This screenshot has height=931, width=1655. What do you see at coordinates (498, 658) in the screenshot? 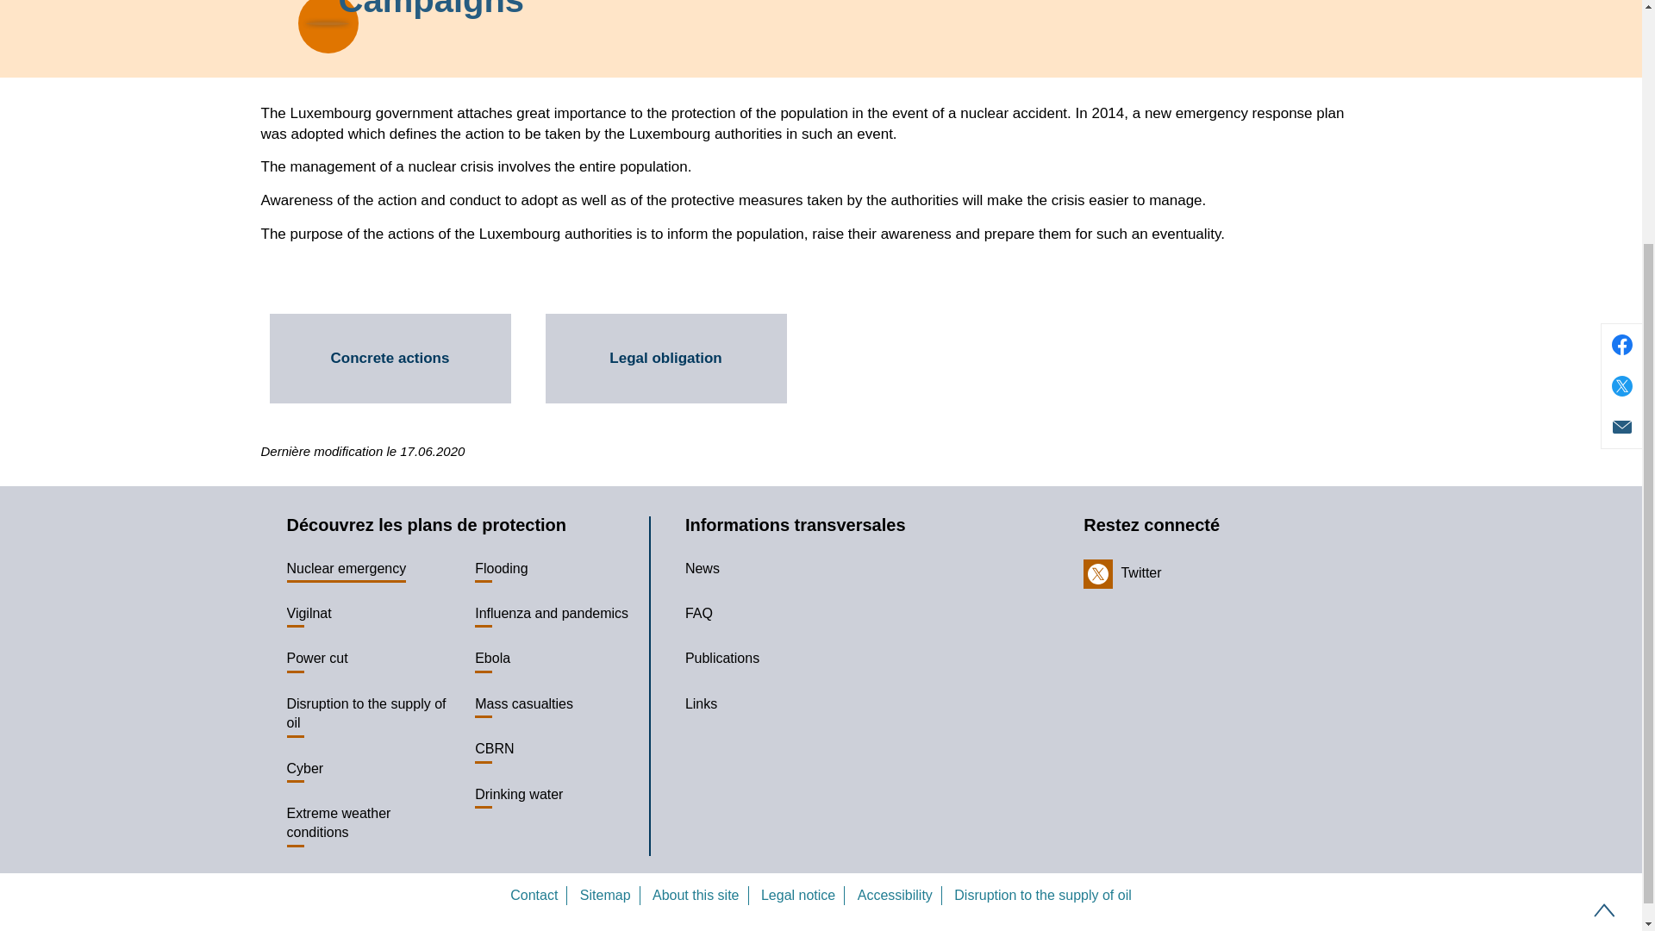
I see `Ebola` at bounding box center [498, 658].